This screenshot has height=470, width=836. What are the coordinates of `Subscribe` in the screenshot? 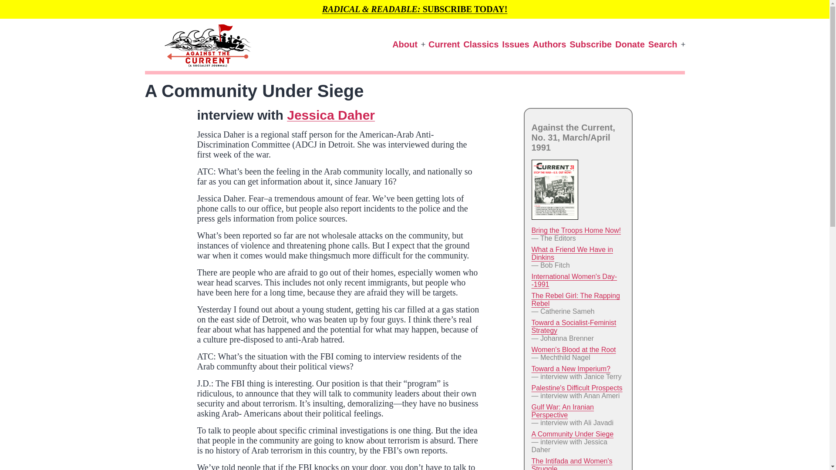 It's located at (590, 44).